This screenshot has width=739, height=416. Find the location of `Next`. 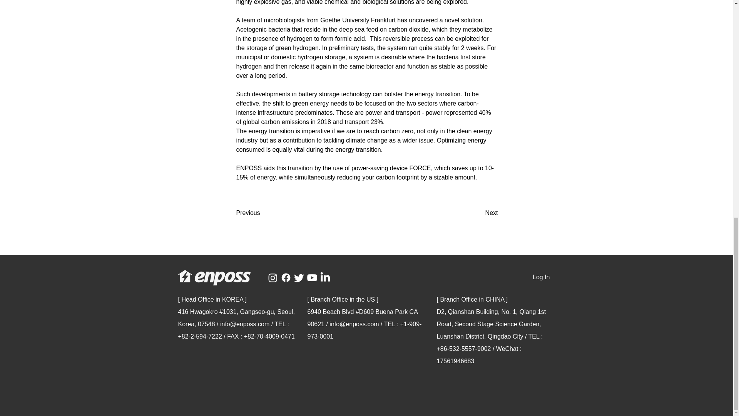

Next is located at coordinates (479, 213).